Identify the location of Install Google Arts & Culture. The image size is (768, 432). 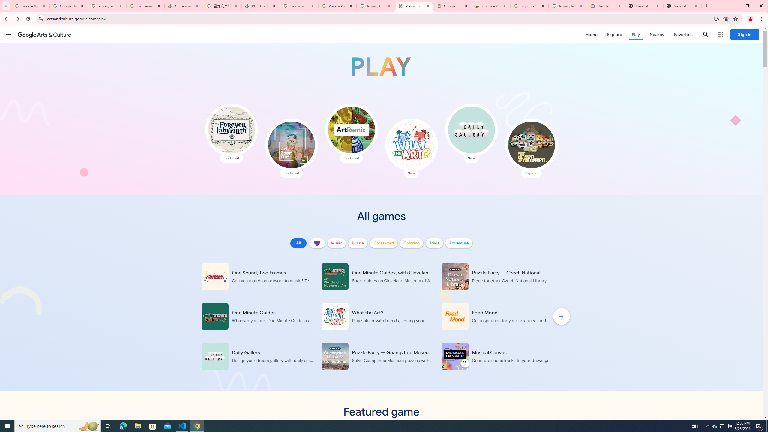
(716, 19).